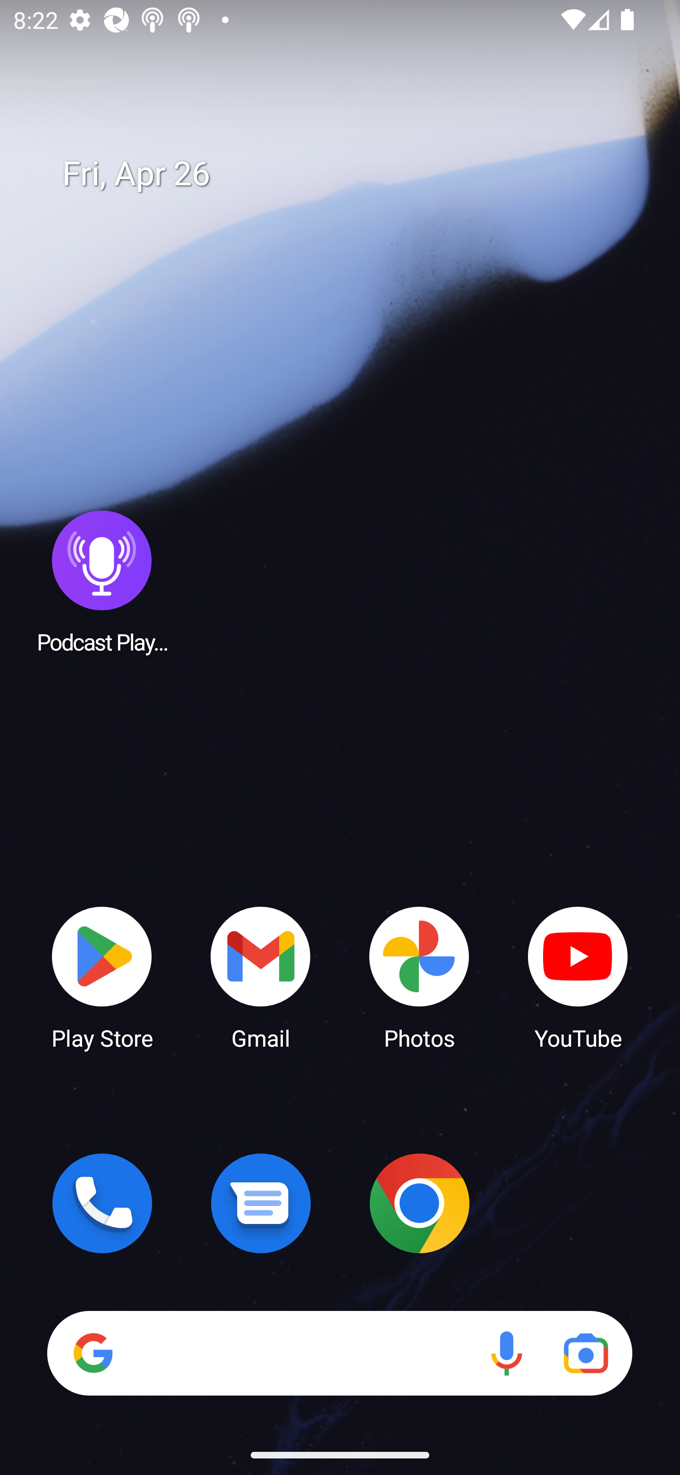  What do you see at coordinates (102, 977) in the screenshot?
I see `Play Store` at bounding box center [102, 977].